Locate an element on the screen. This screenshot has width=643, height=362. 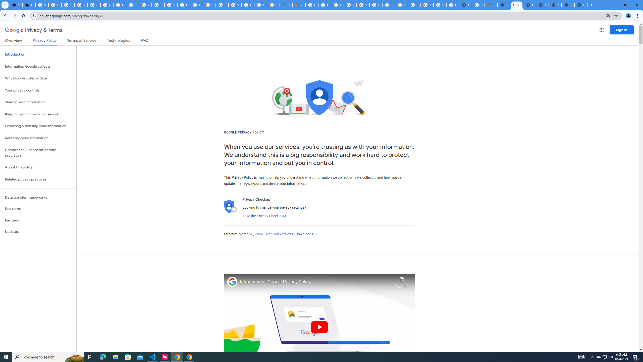
Photo image of Google is located at coordinates (232, 282).